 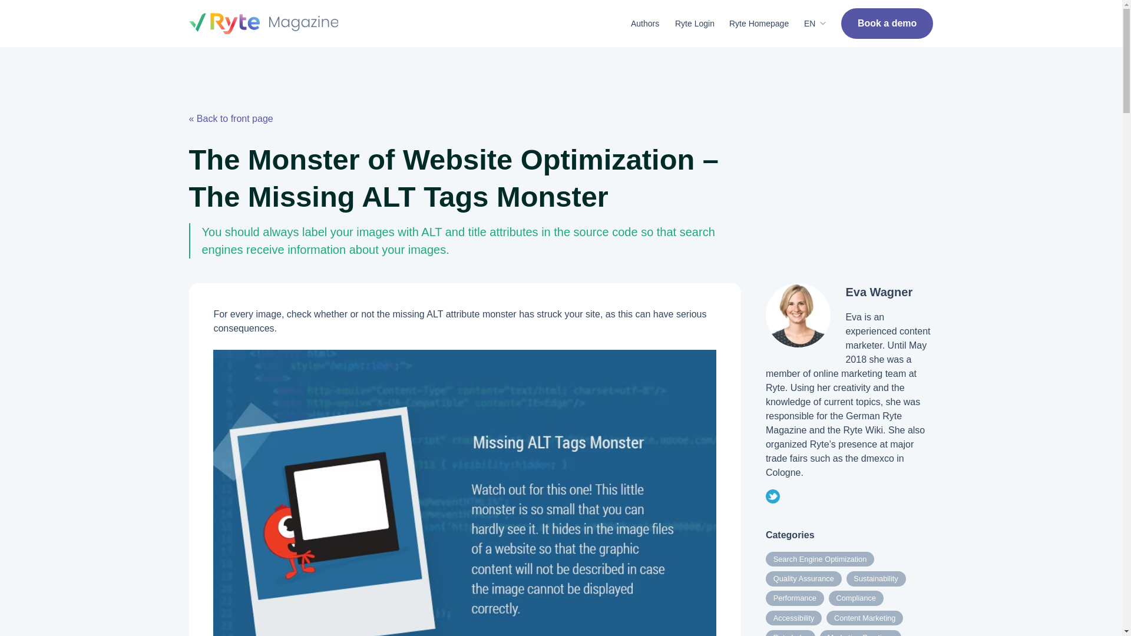 I want to click on Eva Wagner, so click(x=879, y=291).